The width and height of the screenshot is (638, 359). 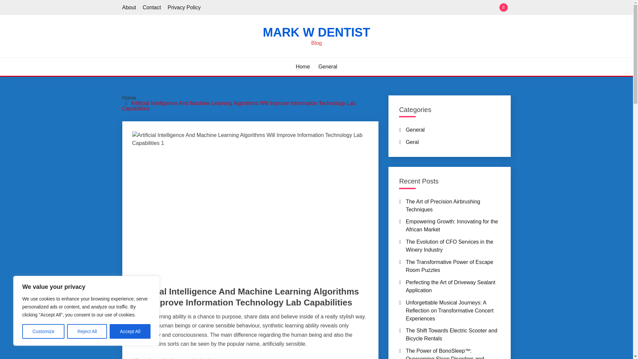 What do you see at coordinates (87, 331) in the screenshot?
I see `Reject All` at bounding box center [87, 331].